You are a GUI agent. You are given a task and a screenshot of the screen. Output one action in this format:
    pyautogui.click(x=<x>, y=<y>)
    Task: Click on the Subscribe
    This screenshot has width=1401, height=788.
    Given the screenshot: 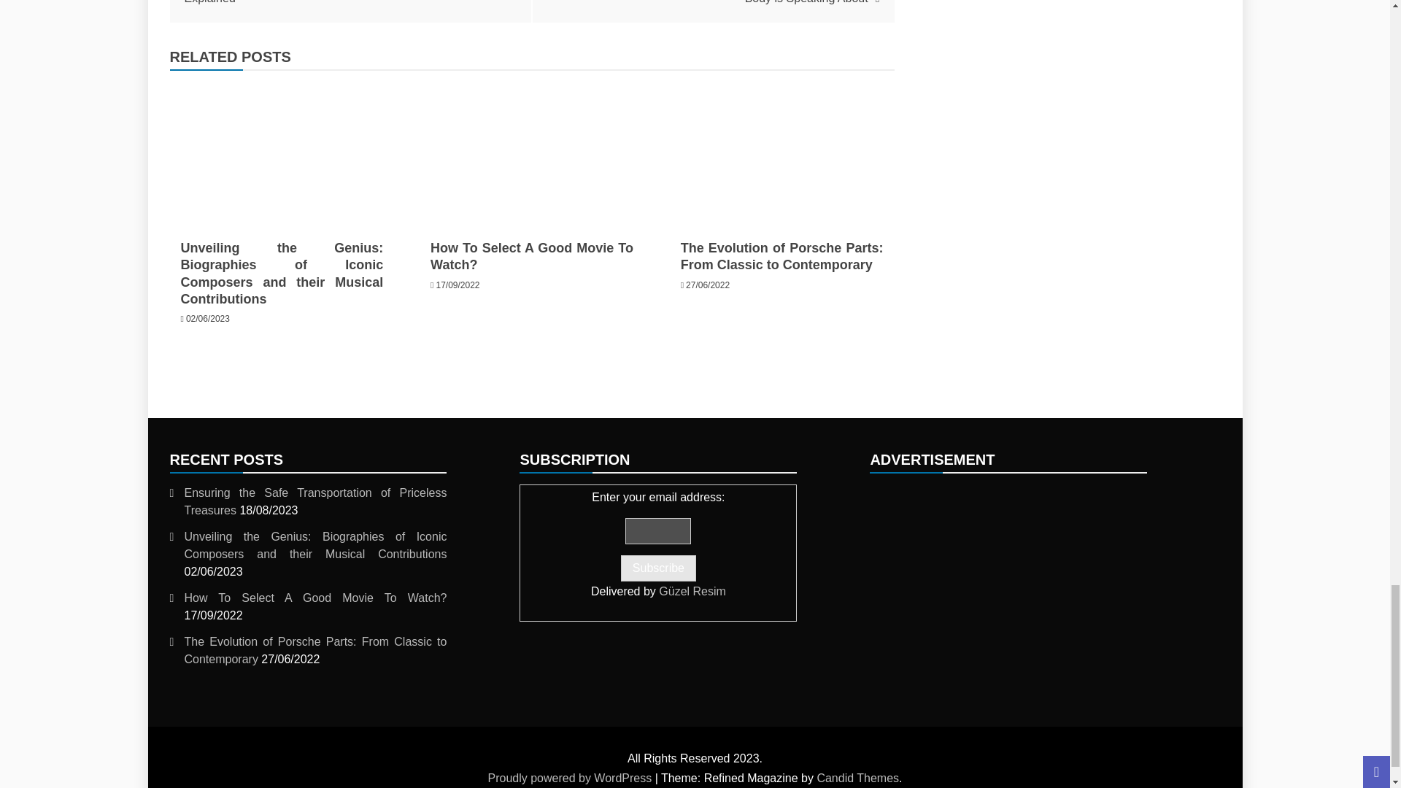 What is the action you would take?
    pyautogui.click(x=658, y=568)
    